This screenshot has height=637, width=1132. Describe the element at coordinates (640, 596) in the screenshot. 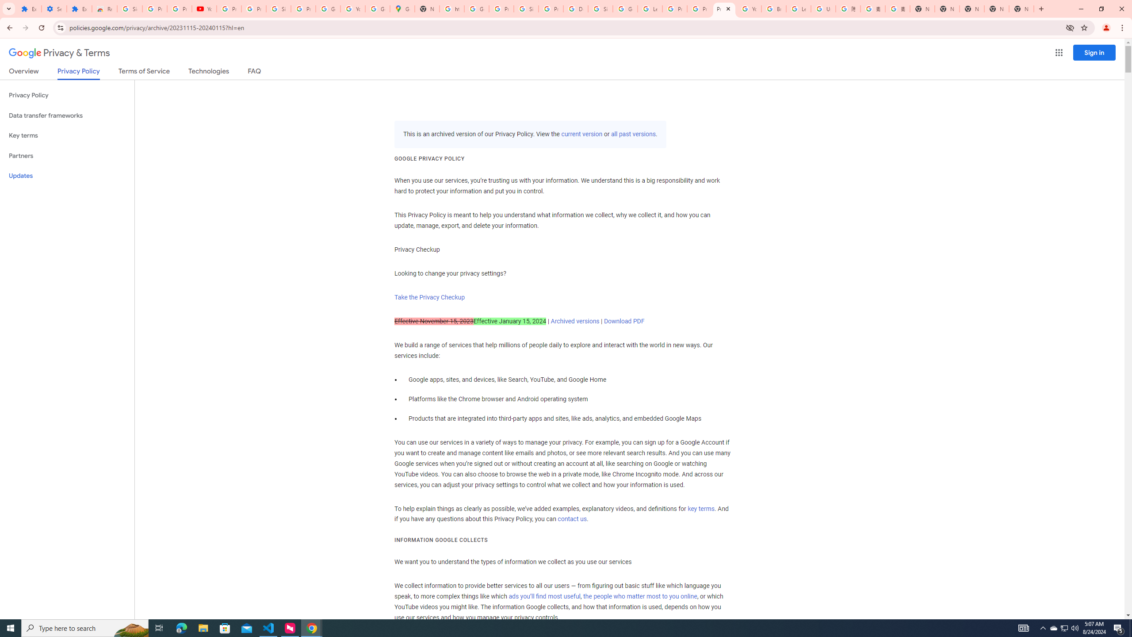

I see `the people who matter most to you online` at that location.